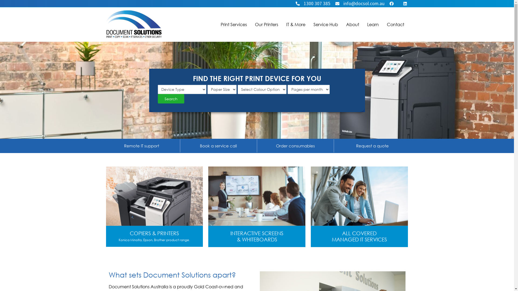  I want to click on Request a quote, so click(372, 146).